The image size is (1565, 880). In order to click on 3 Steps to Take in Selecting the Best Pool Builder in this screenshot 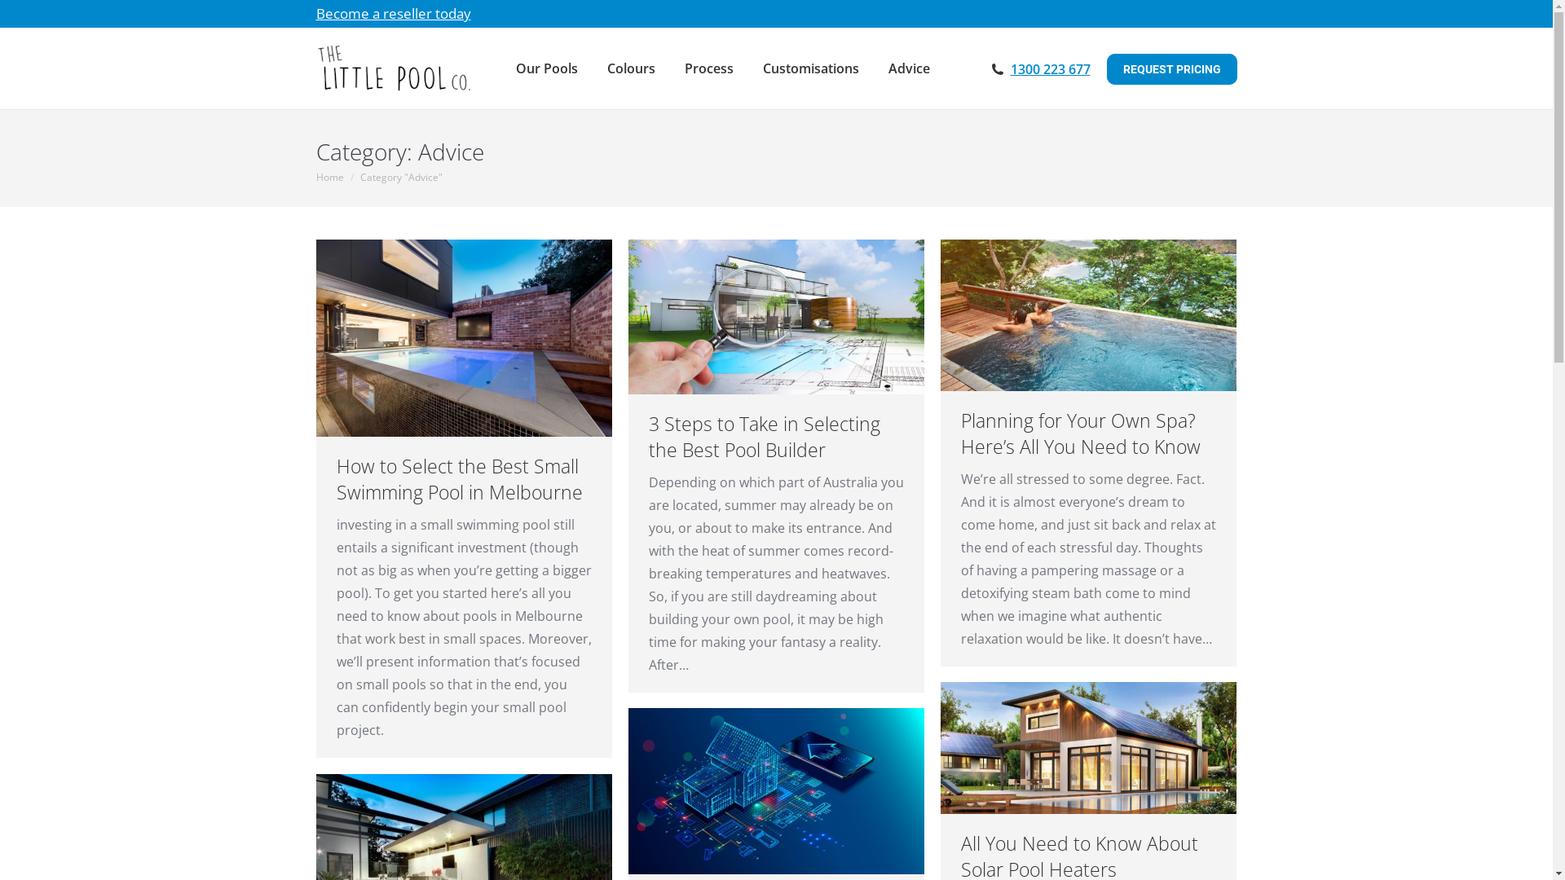, I will do `click(765, 437)`.